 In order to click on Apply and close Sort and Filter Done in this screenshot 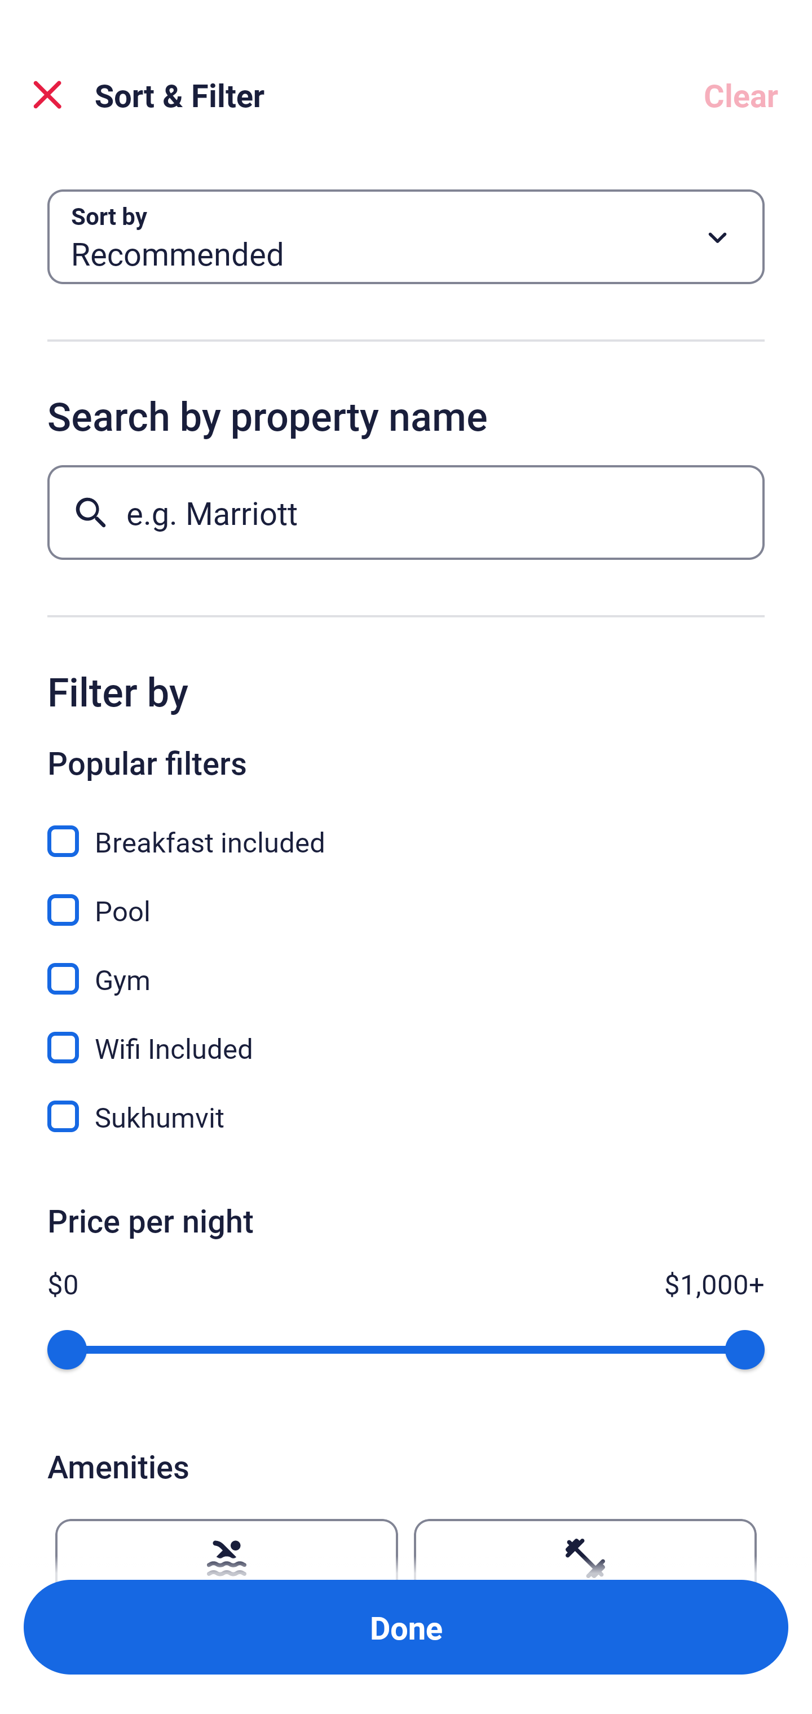, I will do `click(406, 1627)`.